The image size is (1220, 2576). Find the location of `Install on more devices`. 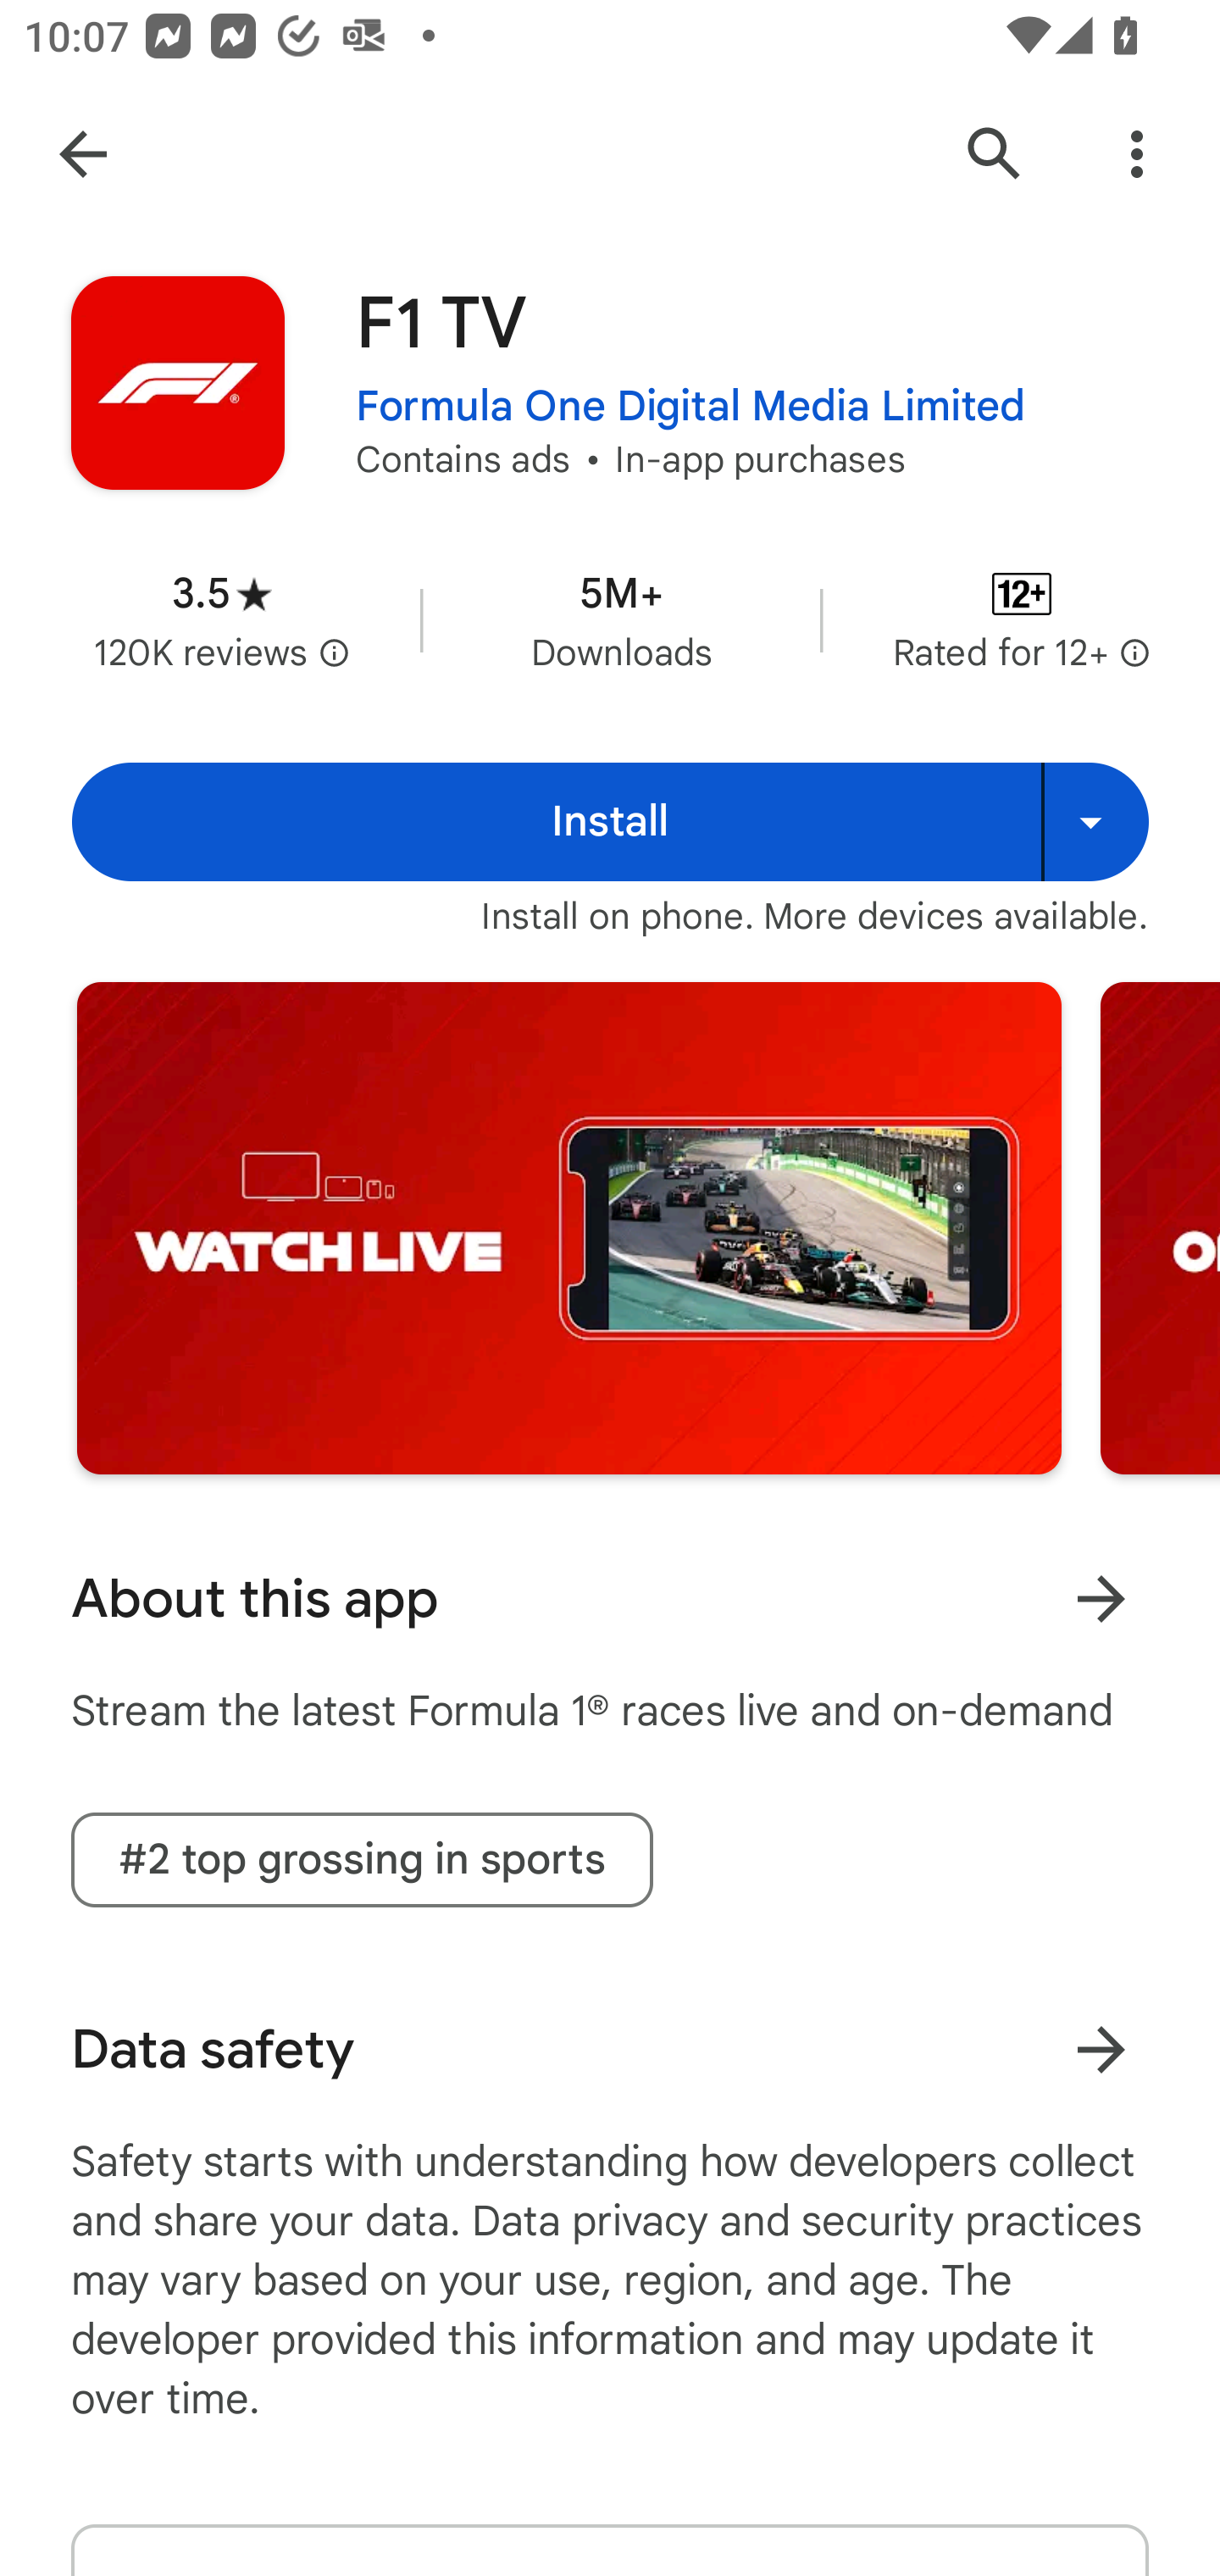

Install on more devices is located at coordinates (1095, 821).